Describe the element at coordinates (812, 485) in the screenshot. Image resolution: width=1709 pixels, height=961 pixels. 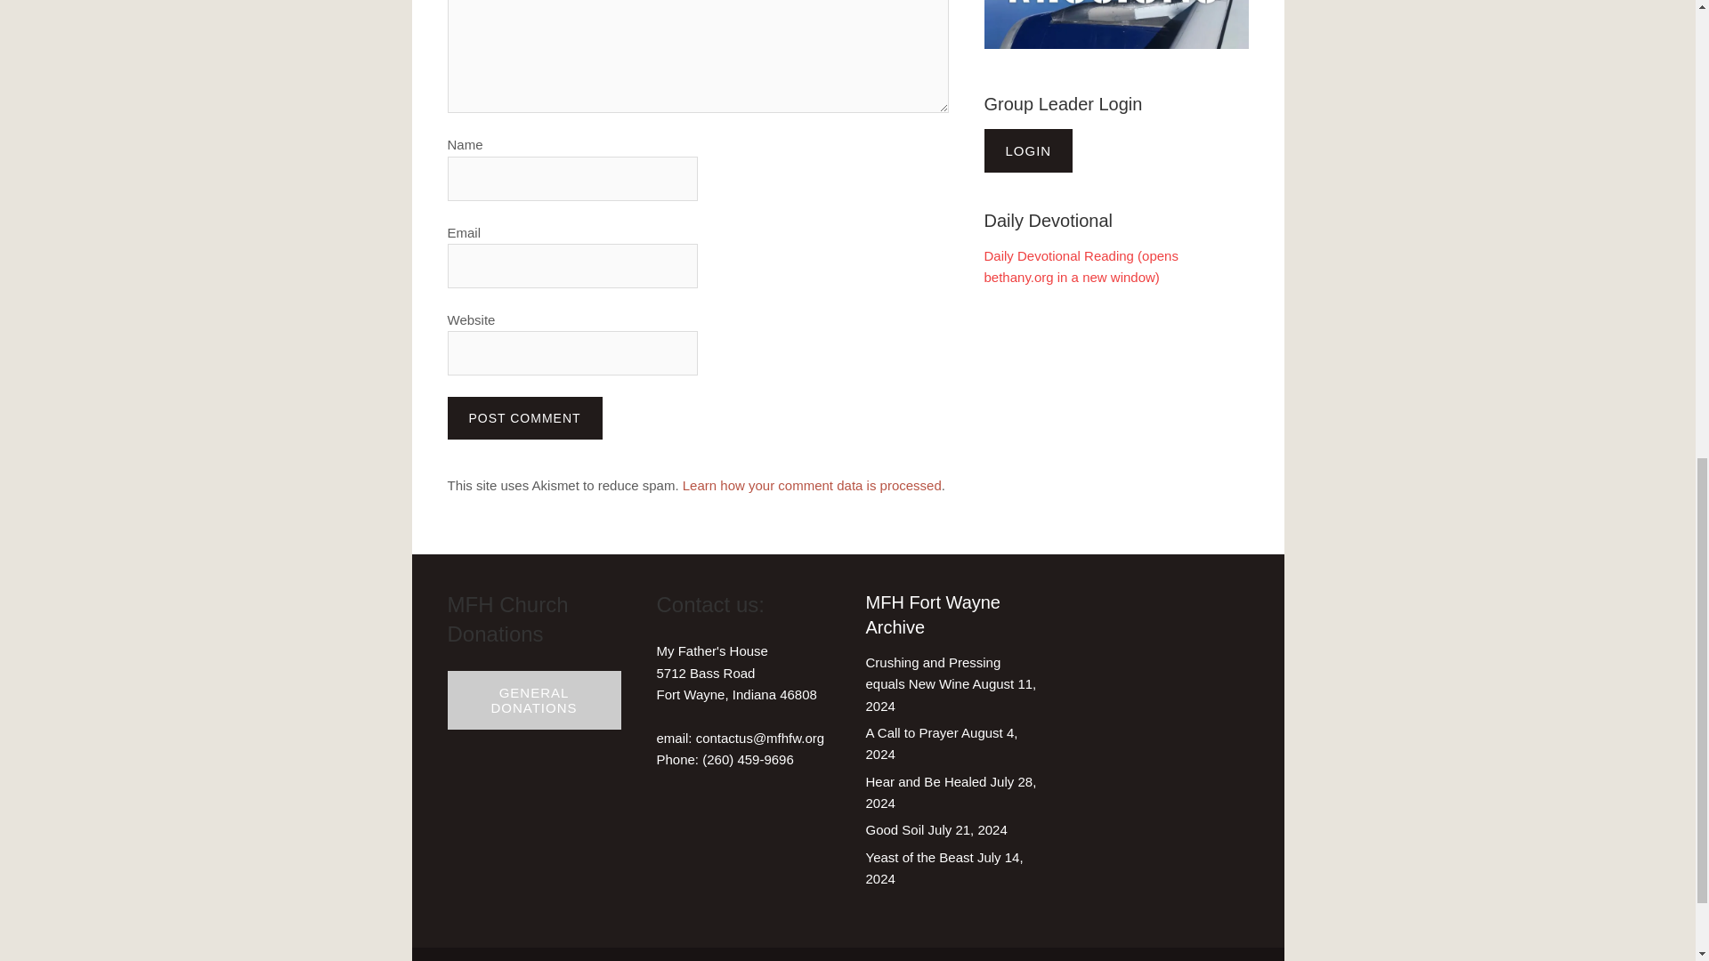
I see `Learn how your comment data is processed` at that location.